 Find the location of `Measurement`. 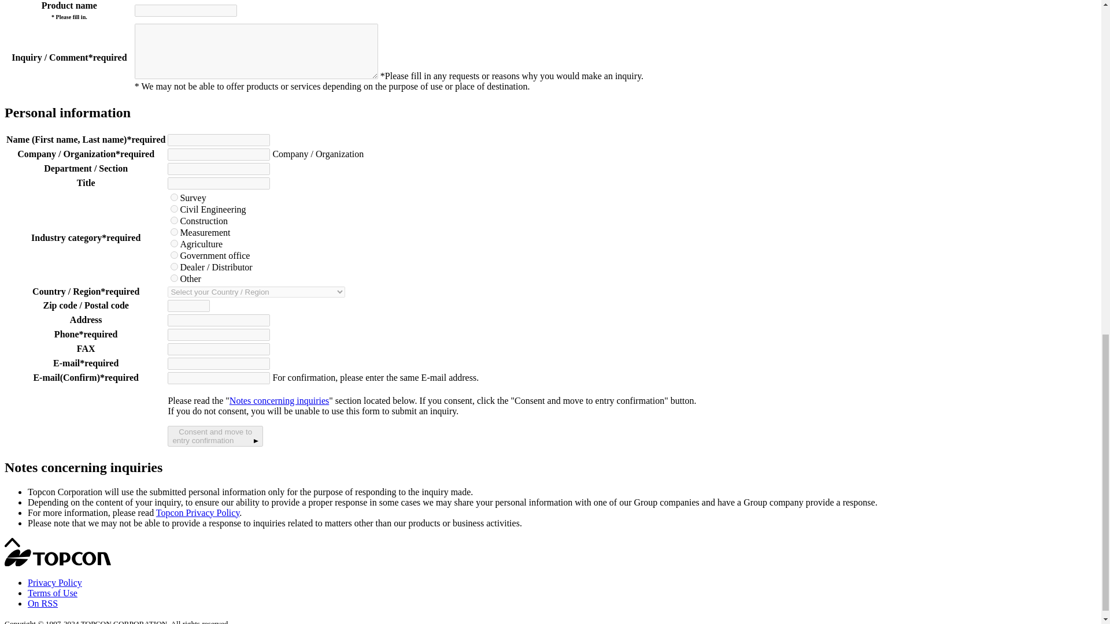

Measurement is located at coordinates (174, 232).